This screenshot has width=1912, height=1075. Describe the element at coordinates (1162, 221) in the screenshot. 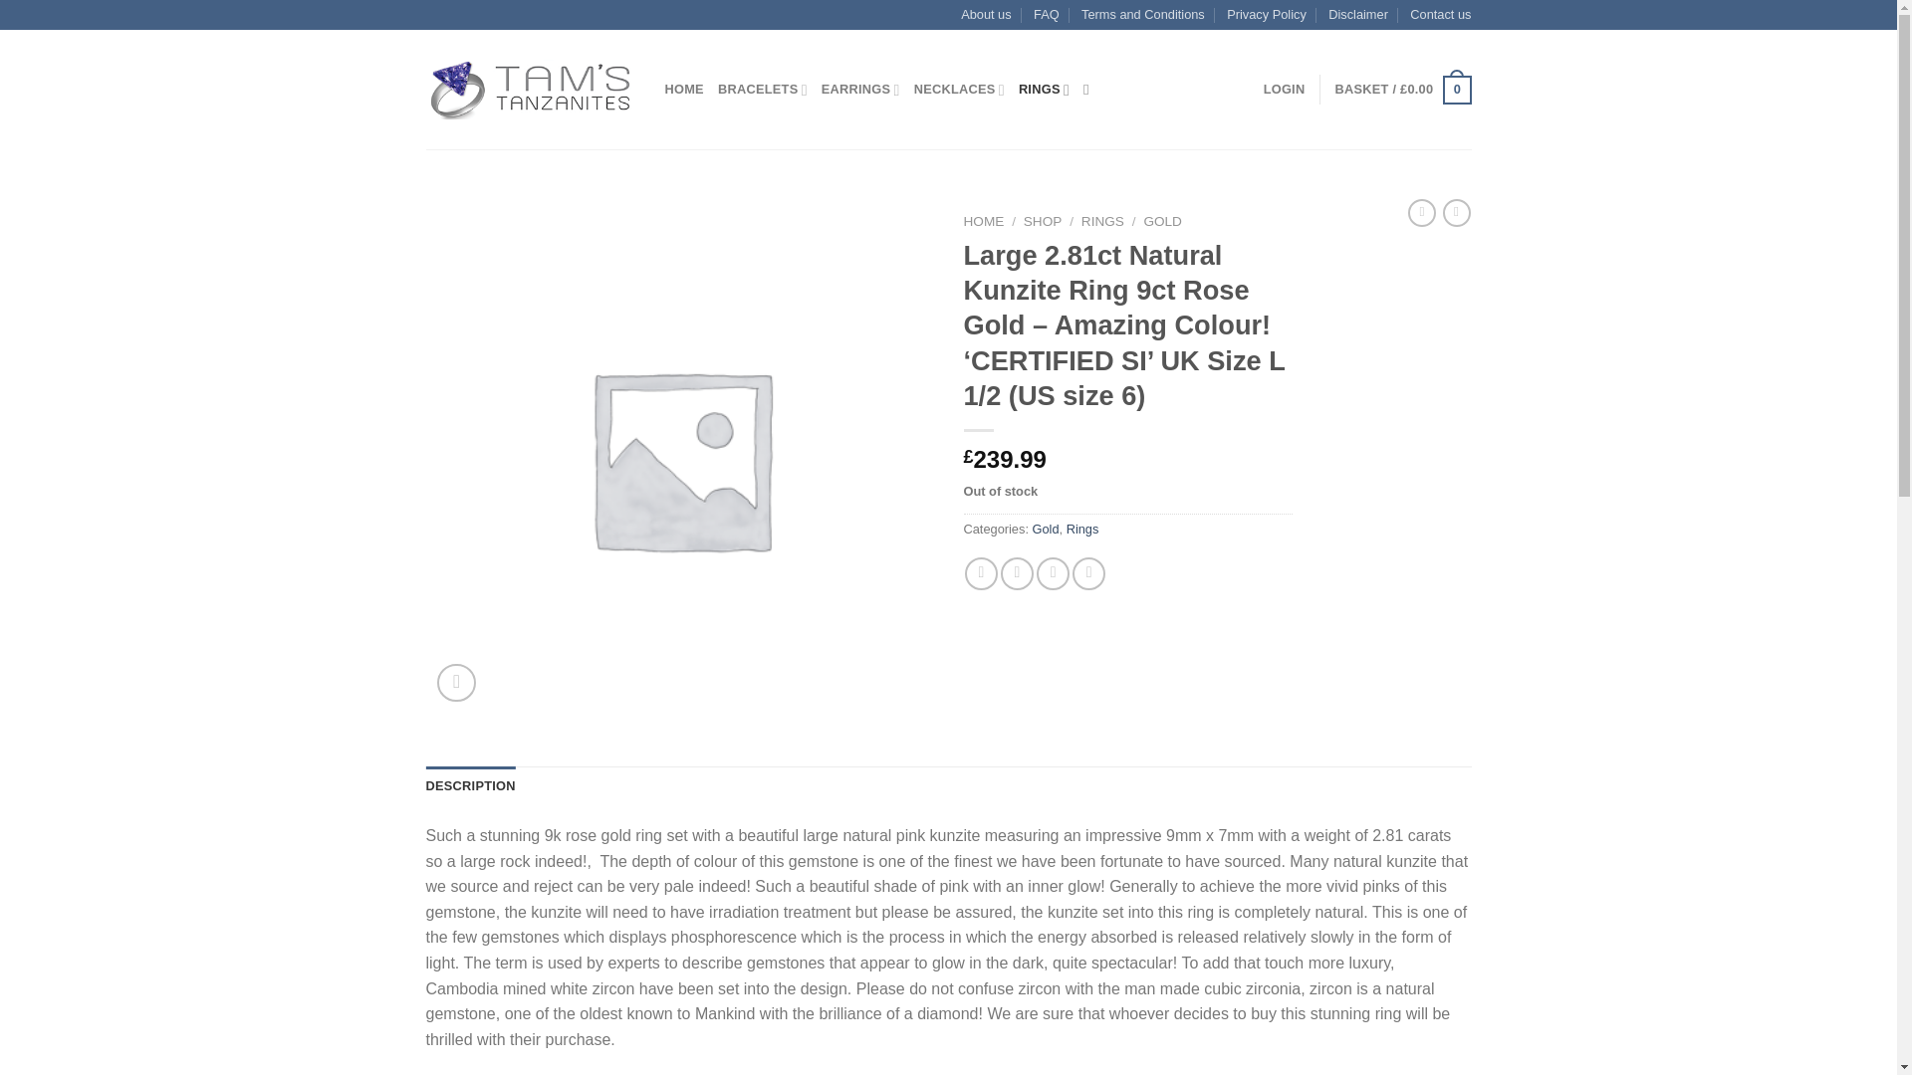

I see `GOLD` at that location.